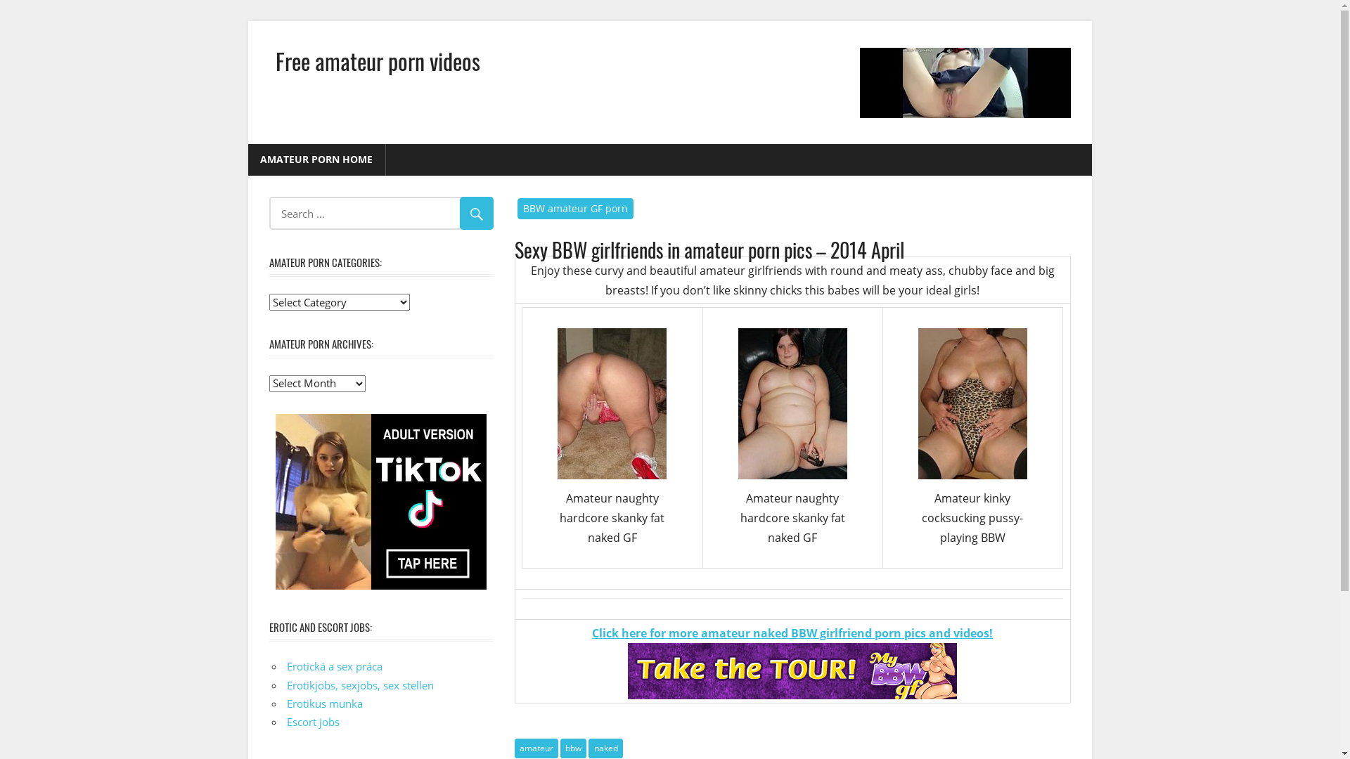 The image size is (1350, 759). I want to click on naked, so click(605, 748).